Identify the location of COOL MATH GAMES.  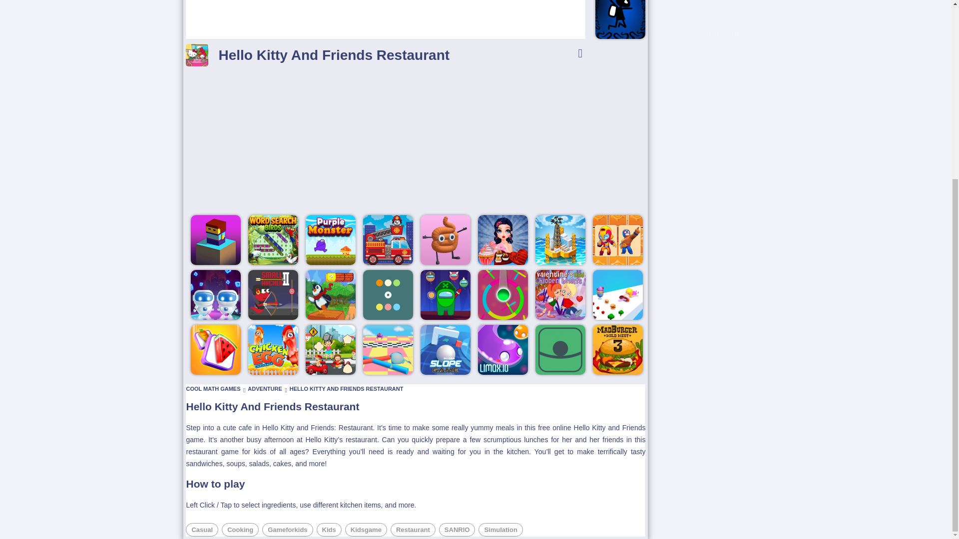
(213, 389).